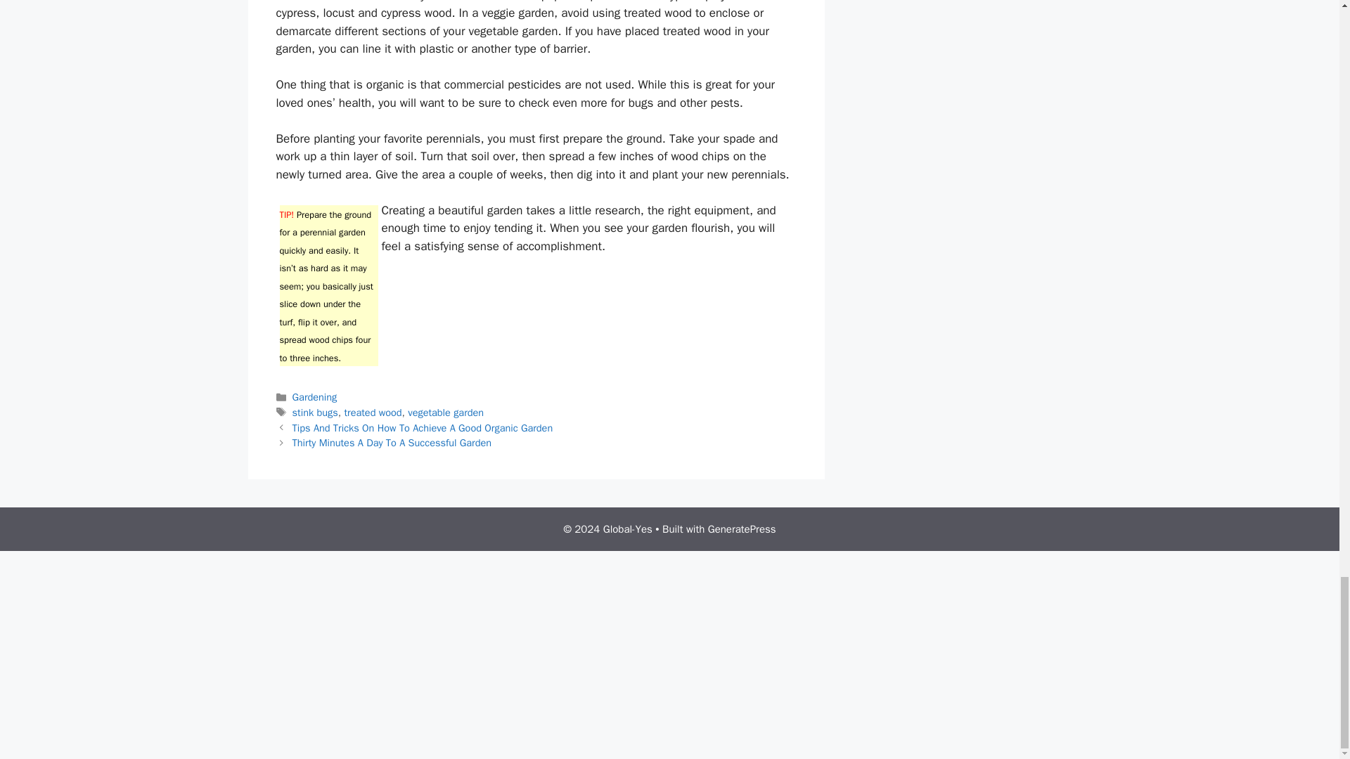  I want to click on treated wood, so click(373, 412).